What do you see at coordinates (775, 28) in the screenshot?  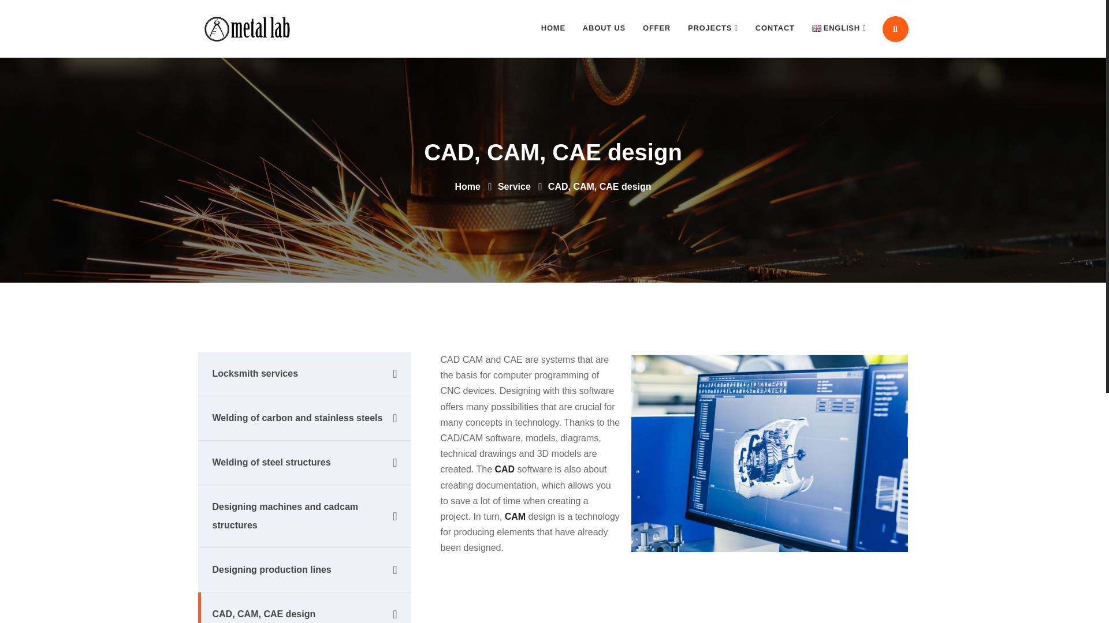 I see `Contact` at bounding box center [775, 28].